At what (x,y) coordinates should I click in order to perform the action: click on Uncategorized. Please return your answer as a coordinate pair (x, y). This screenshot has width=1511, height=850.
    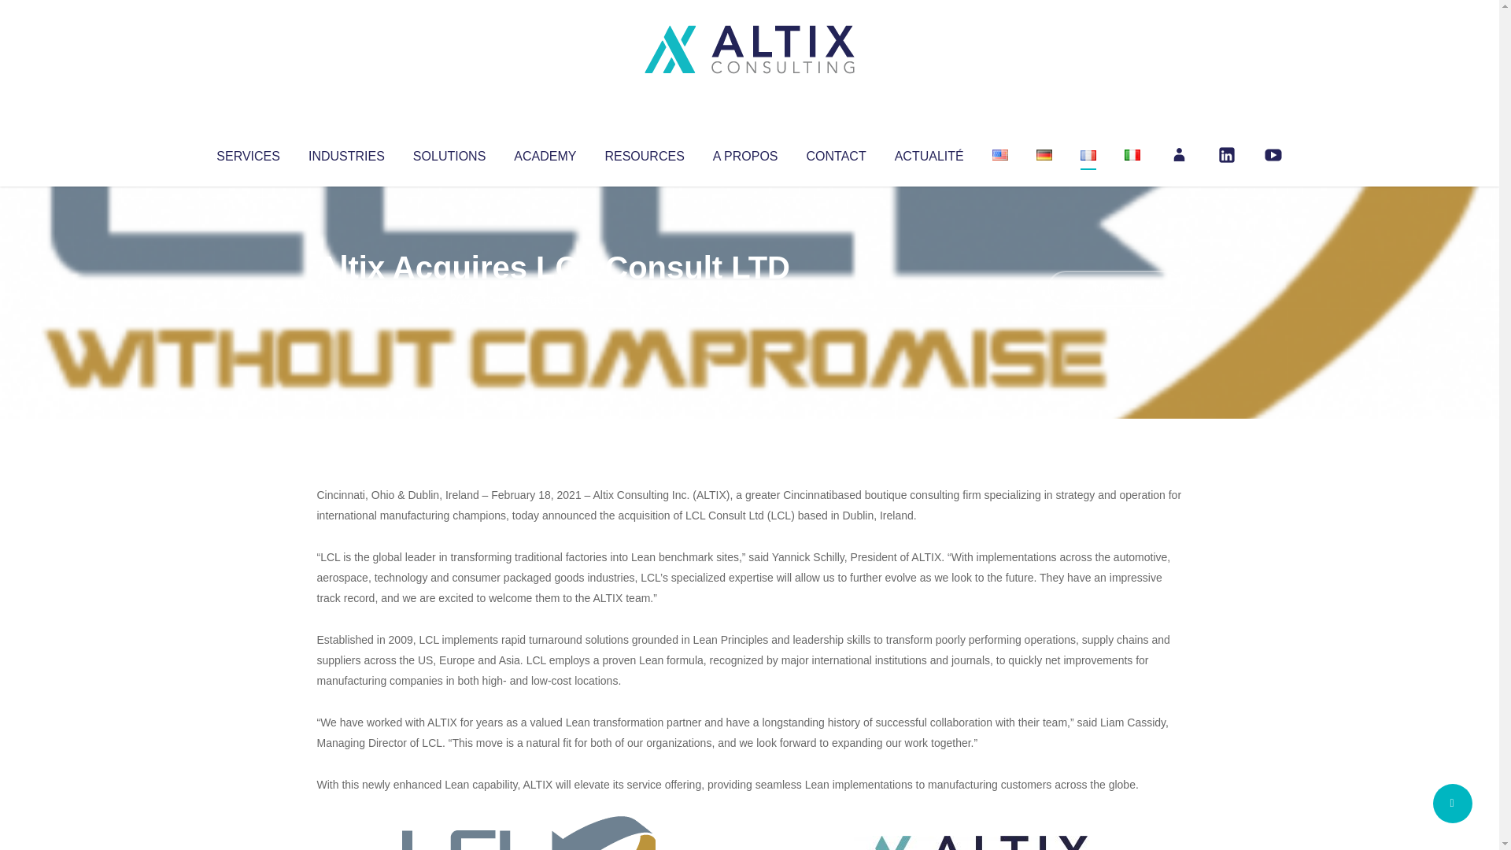
    Looking at the image, I should click on (550, 299).